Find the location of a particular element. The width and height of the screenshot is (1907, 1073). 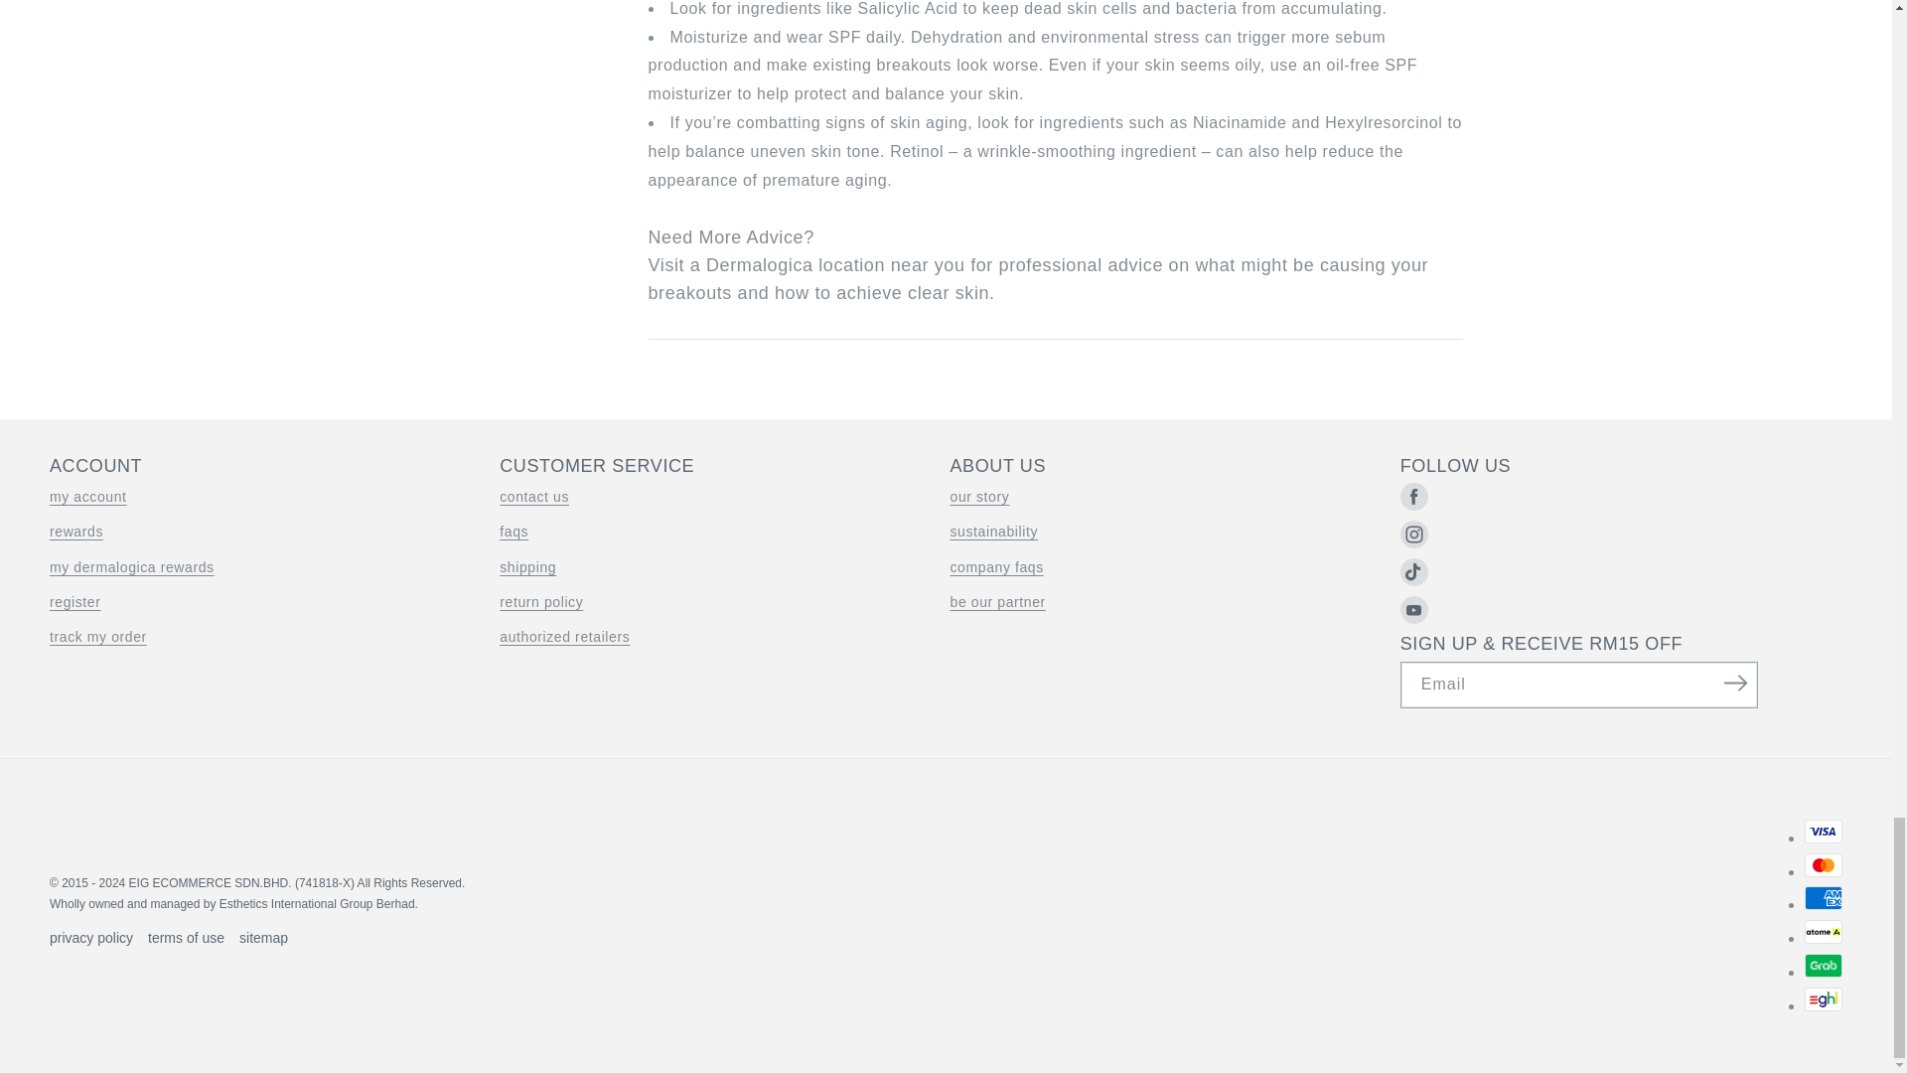

GrabPay is located at coordinates (1823, 966).